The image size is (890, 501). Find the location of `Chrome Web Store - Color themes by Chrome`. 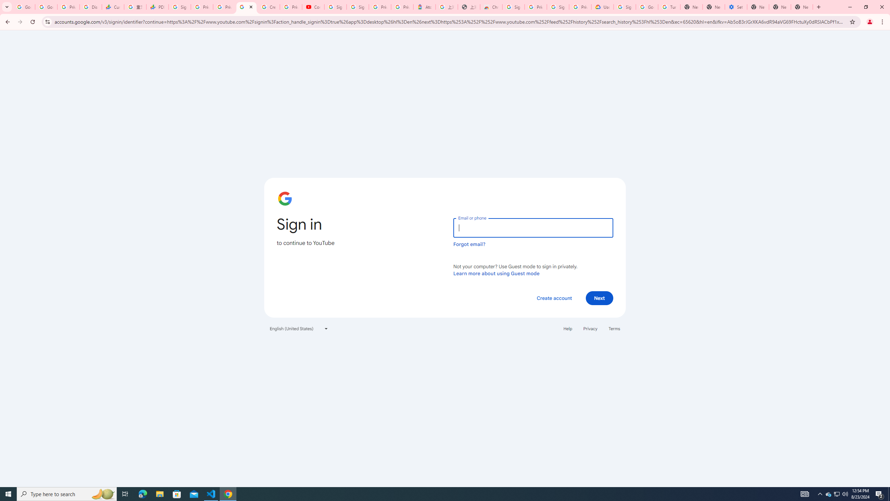

Chrome Web Store - Color themes by Chrome is located at coordinates (491, 7).